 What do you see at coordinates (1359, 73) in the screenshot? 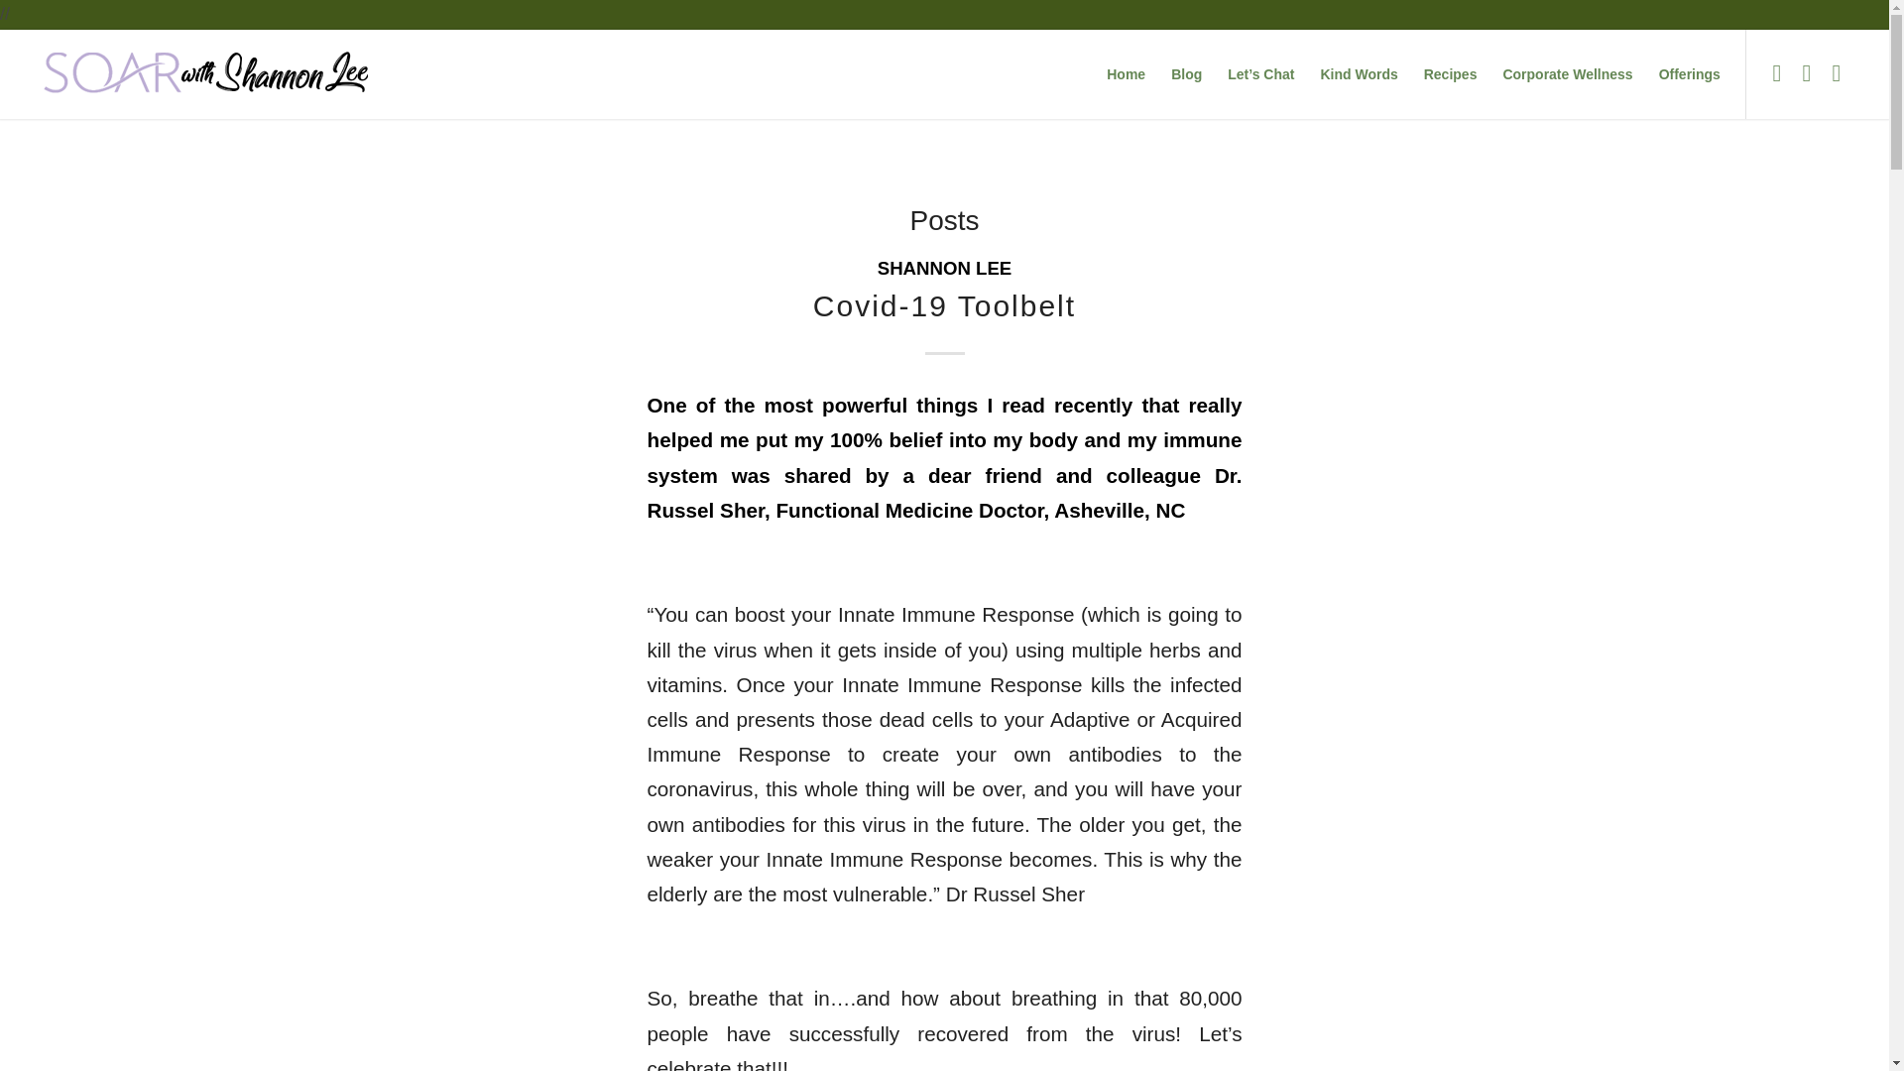
I see `Kind Words` at bounding box center [1359, 73].